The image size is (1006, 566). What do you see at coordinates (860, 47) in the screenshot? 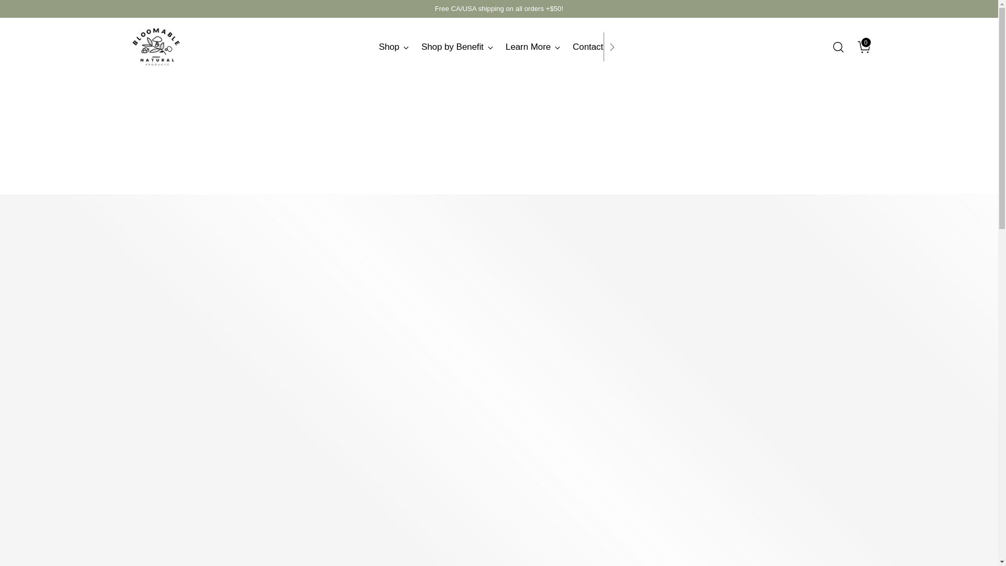
I see `Contact` at bounding box center [860, 47].